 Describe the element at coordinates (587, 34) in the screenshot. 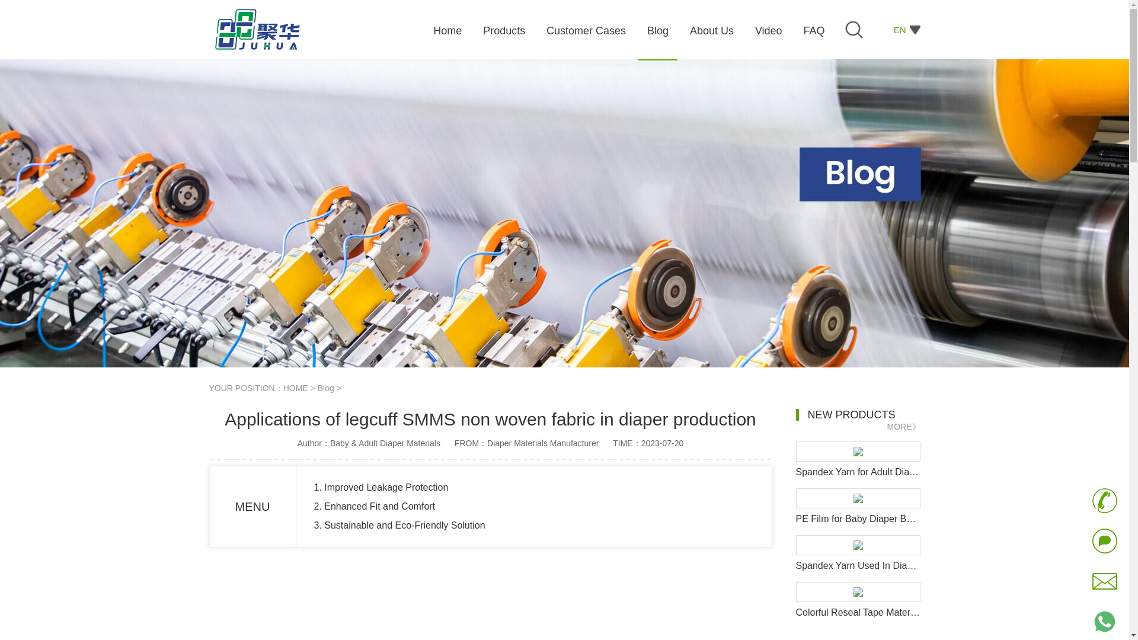

I see `Customer Cases` at that location.